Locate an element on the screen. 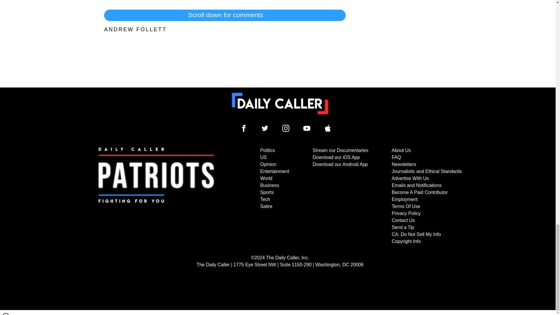  Daily Caller Instagram is located at coordinates (286, 128).